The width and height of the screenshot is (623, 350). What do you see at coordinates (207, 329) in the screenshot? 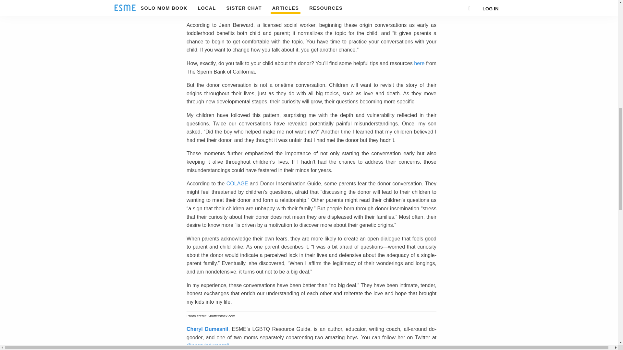
I see `Cheryl Dumesnil` at bounding box center [207, 329].